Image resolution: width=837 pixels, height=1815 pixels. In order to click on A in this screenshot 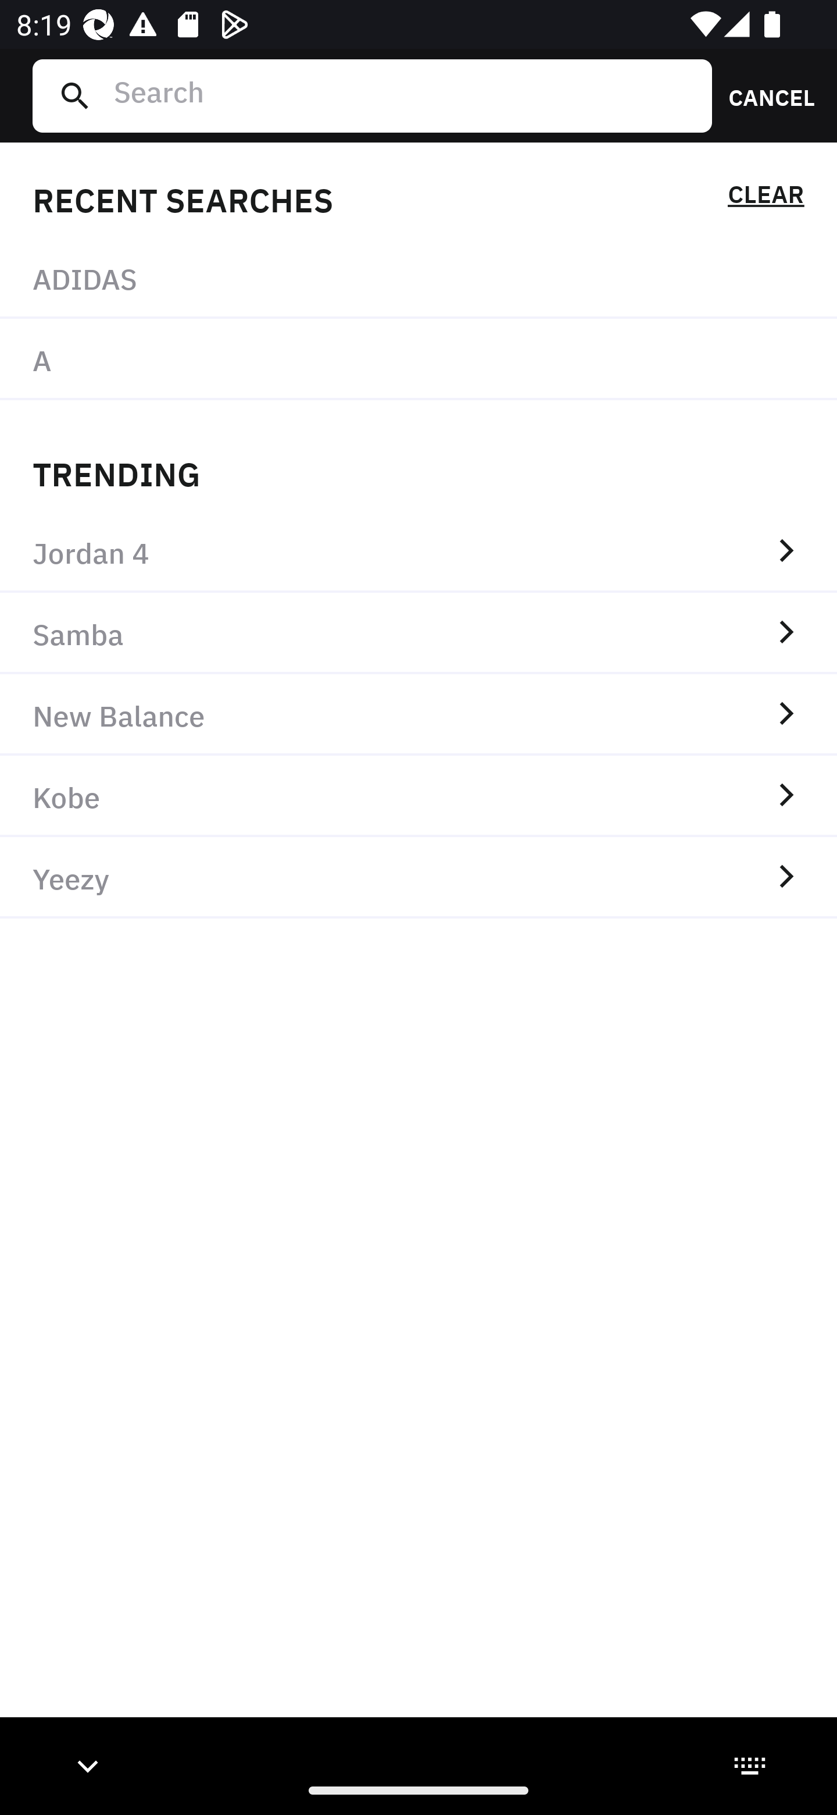, I will do `click(419, 360)`.